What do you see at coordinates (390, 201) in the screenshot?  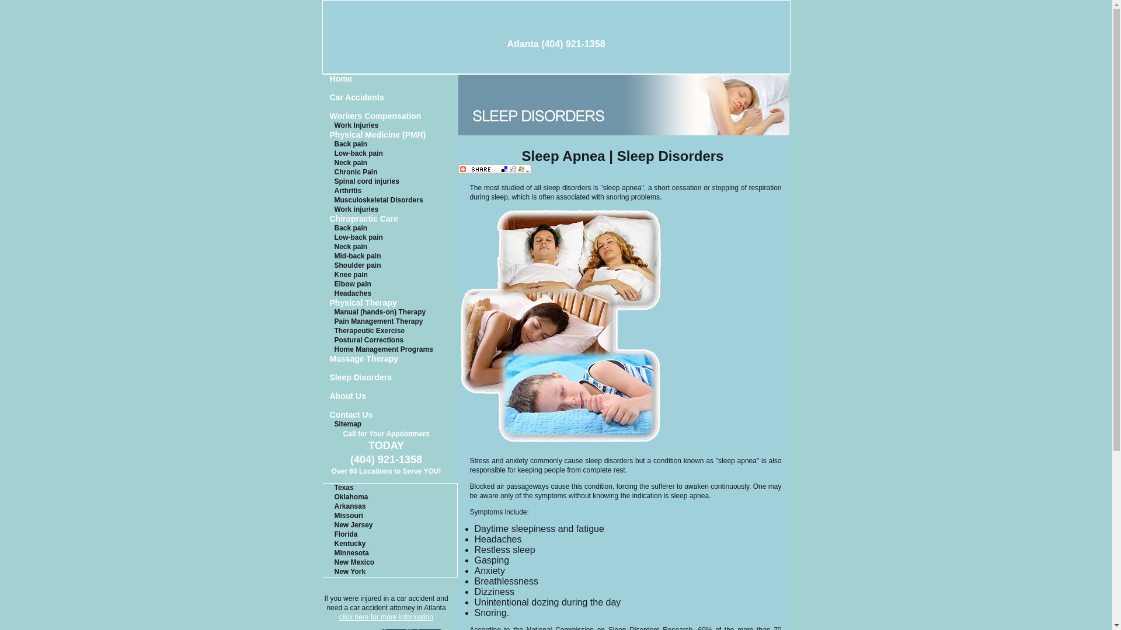 I see `Musculoskeletal Disorders` at bounding box center [390, 201].